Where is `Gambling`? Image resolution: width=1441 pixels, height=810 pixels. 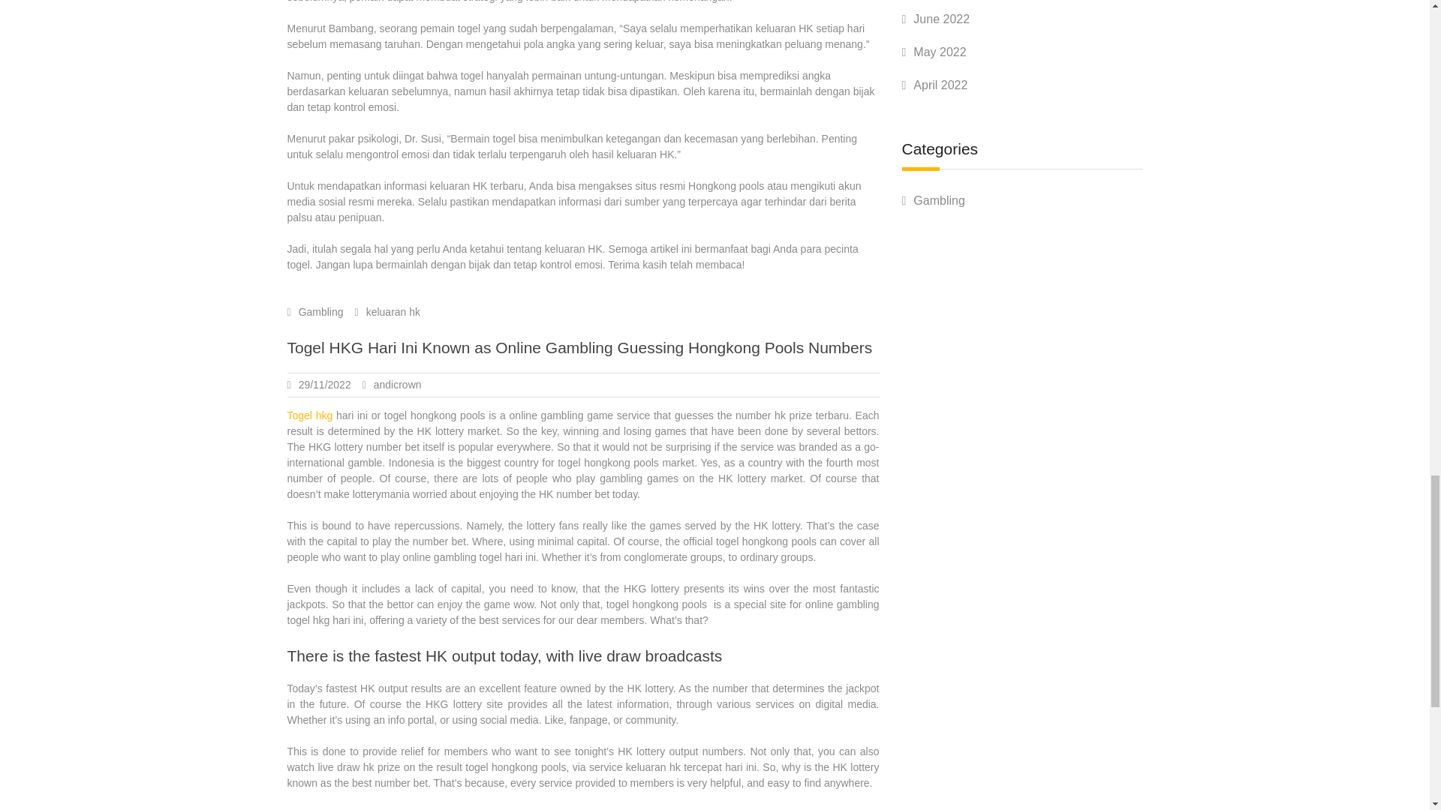 Gambling is located at coordinates (321, 312).